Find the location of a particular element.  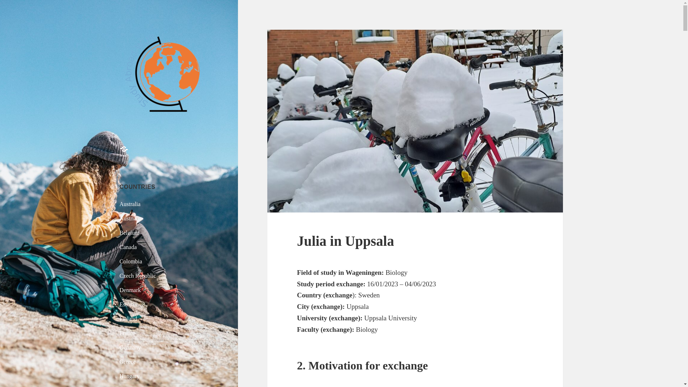

Austria is located at coordinates (128, 218).